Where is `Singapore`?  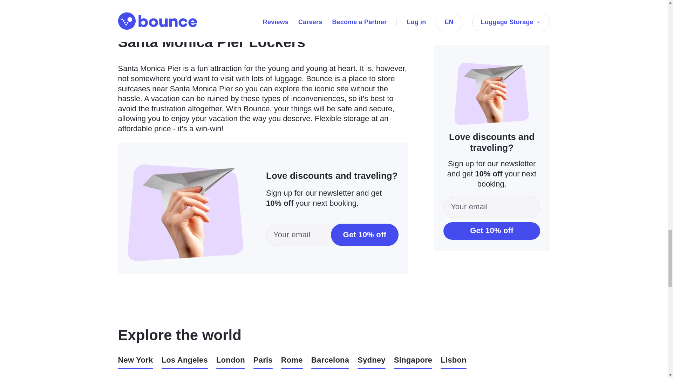 Singapore is located at coordinates (413, 362).